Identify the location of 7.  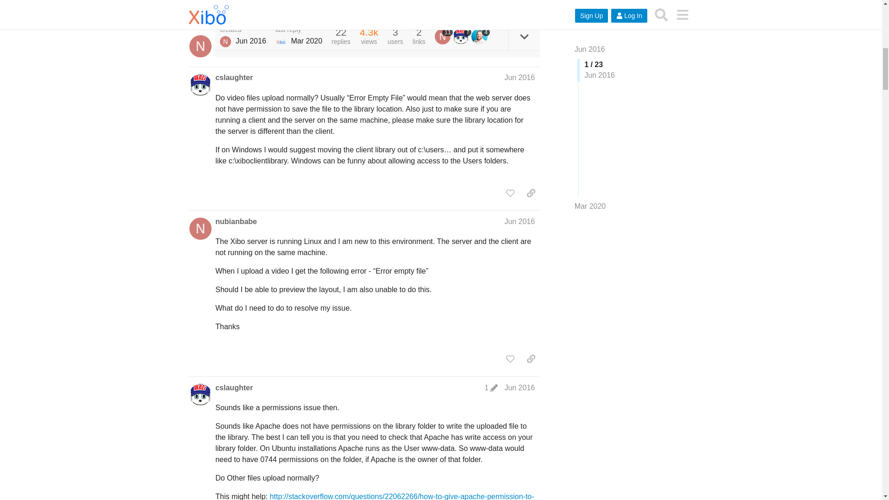
(462, 36).